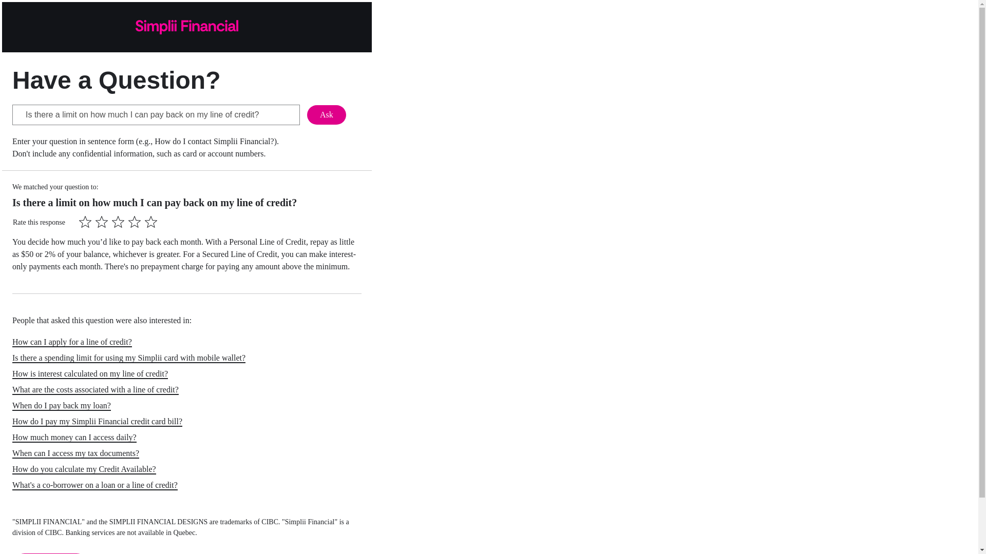  What do you see at coordinates (84, 469) in the screenshot?
I see `How do you calculate my Credit Available?` at bounding box center [84, 469].